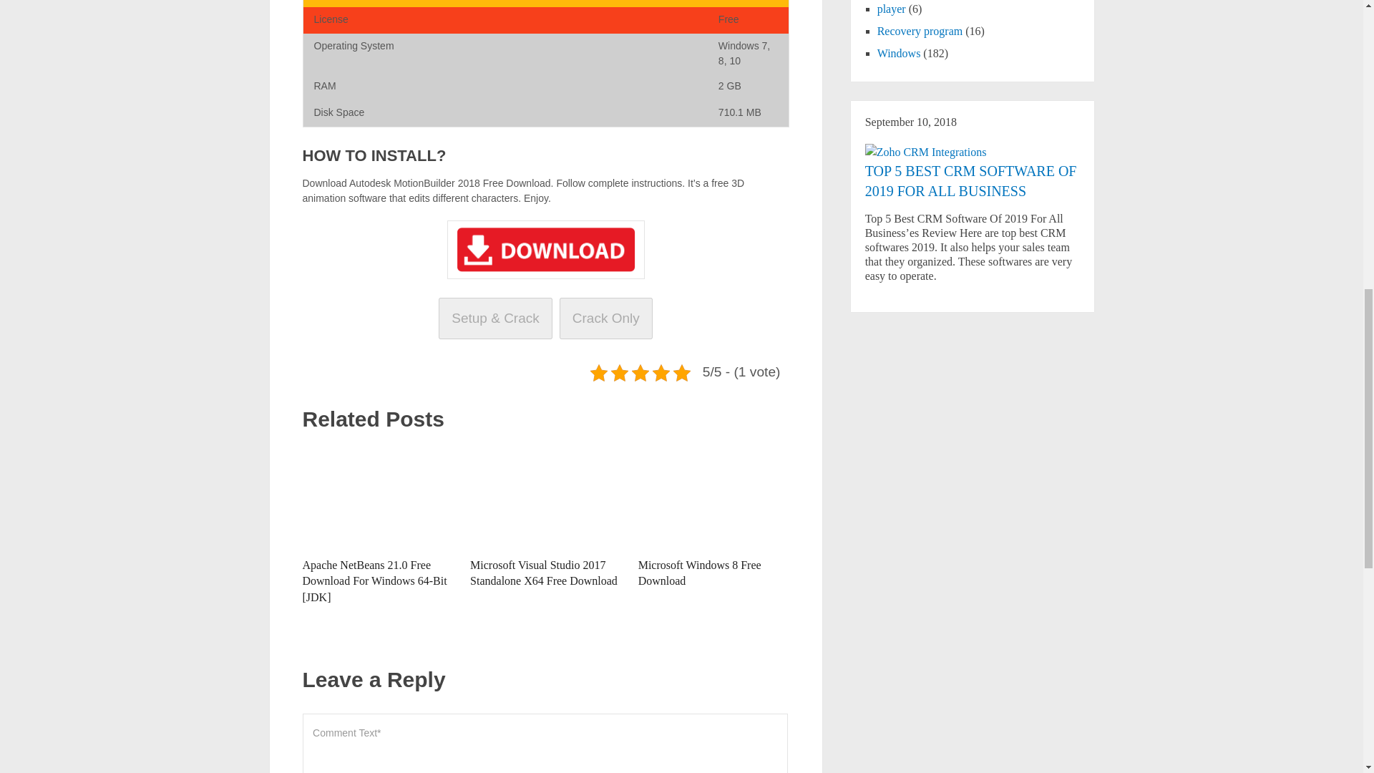 The image size is (1374, 773). I want to click on Microsoft Windows 8 Free Download, so click(713, 496).